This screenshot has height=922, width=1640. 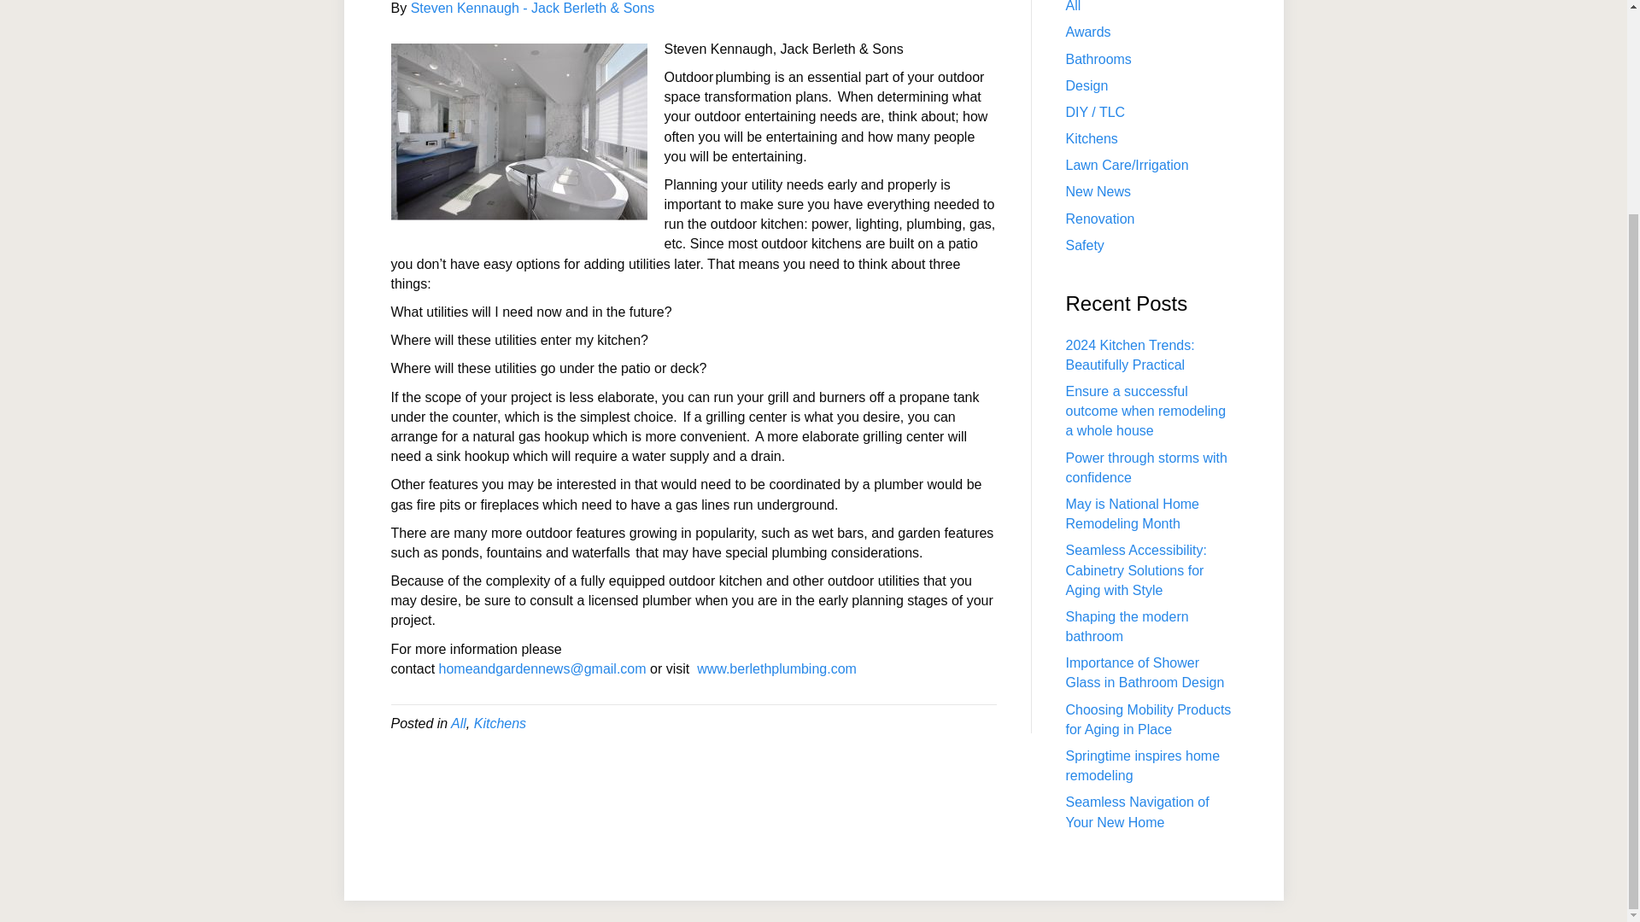 What do you see at coordinates (1138, 811) in the screenshot?
I see `Seamless Navigation of Your New Home` at bounding box center [1138, 811].